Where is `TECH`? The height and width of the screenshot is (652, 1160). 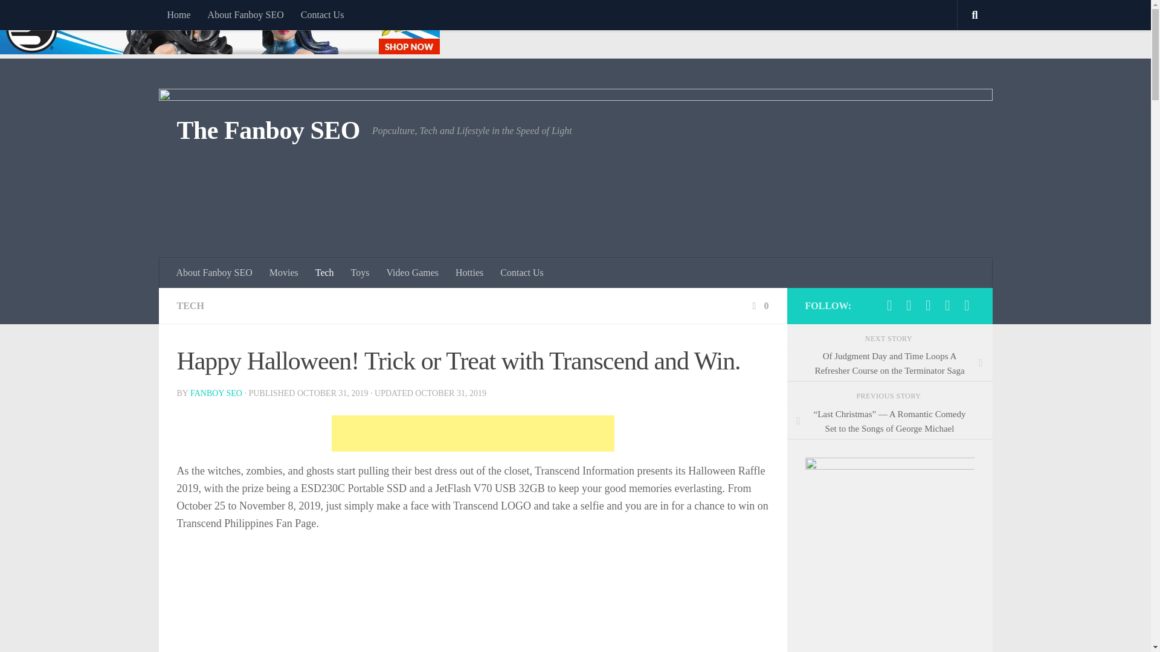
TECH is located at coordinates (190, 305).